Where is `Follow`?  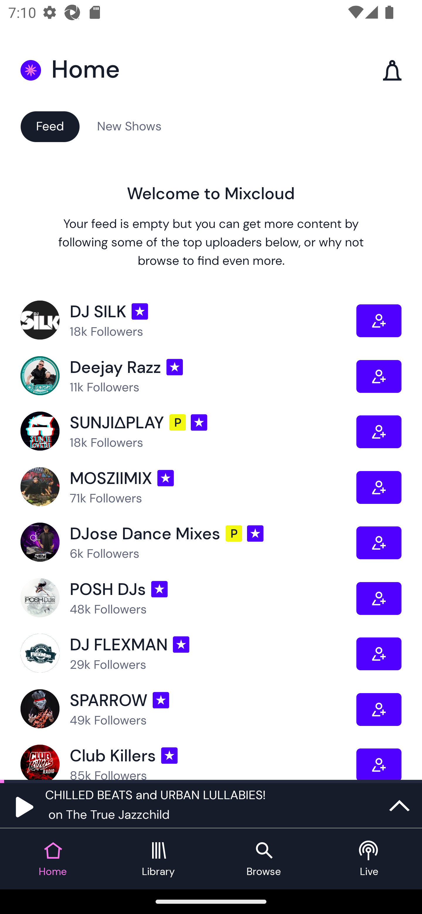 Follow is located at coordinates (379, 487).